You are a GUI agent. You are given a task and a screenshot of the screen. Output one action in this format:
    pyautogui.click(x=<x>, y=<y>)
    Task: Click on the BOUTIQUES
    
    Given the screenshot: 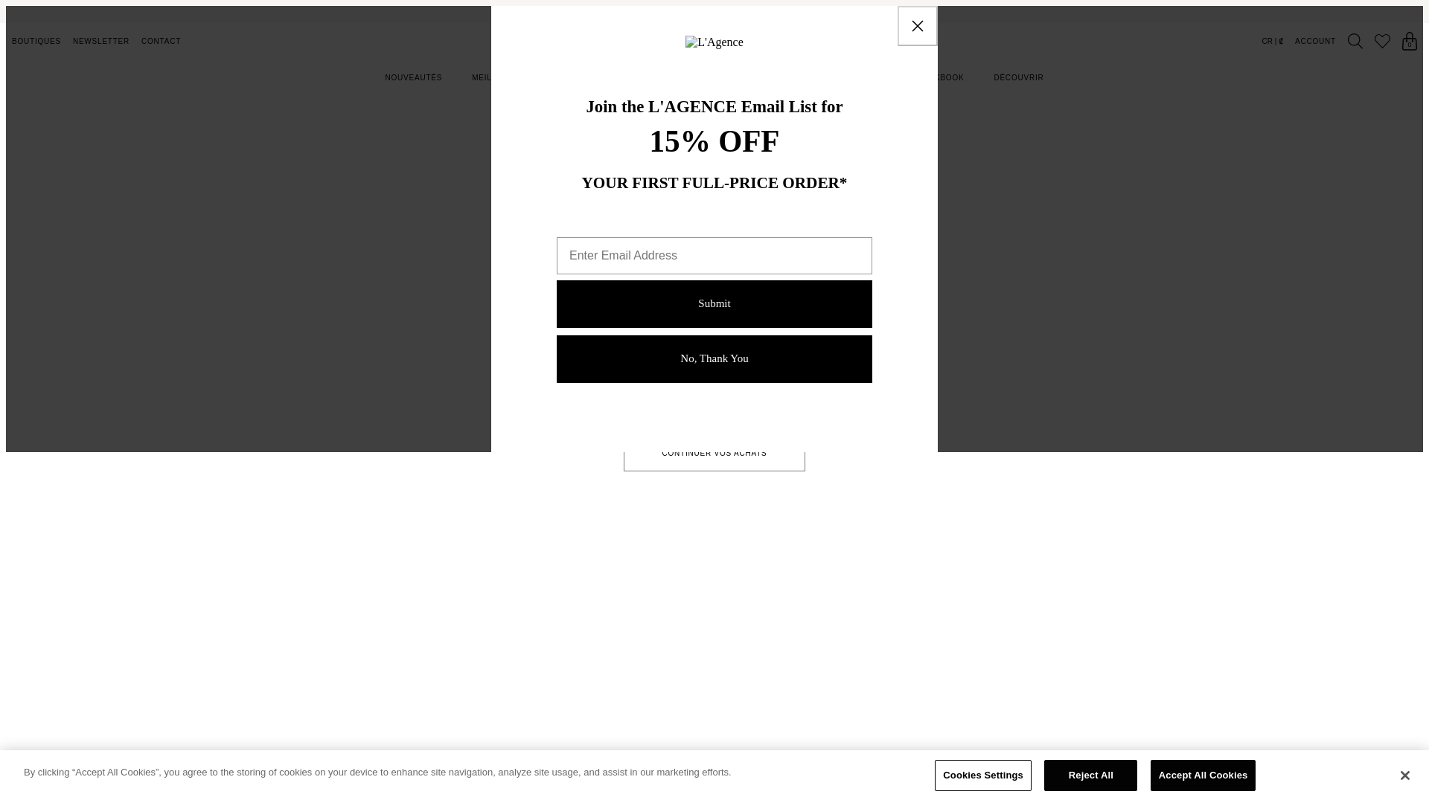 What is the action you would take?
    pyautogui.click(x=36, y=40)
    